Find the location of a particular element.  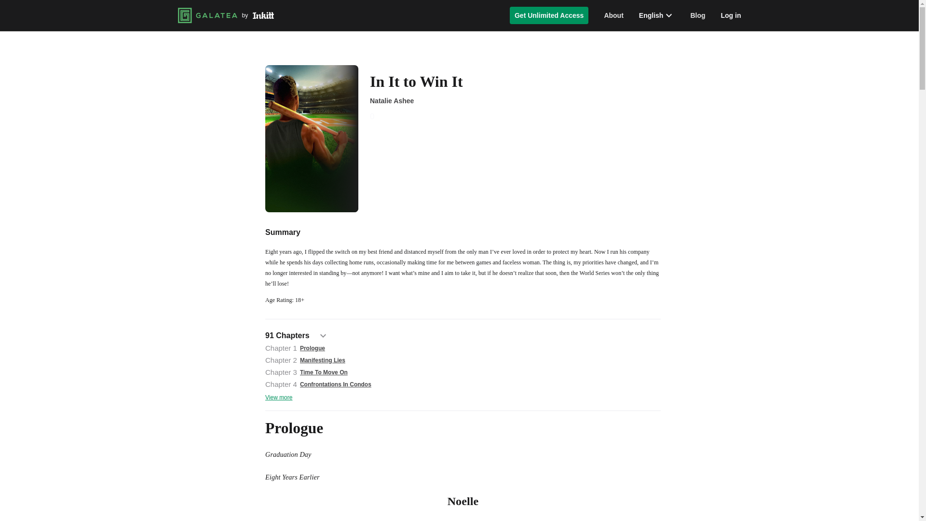

Time To Move On is located at coordinates (324, 371).